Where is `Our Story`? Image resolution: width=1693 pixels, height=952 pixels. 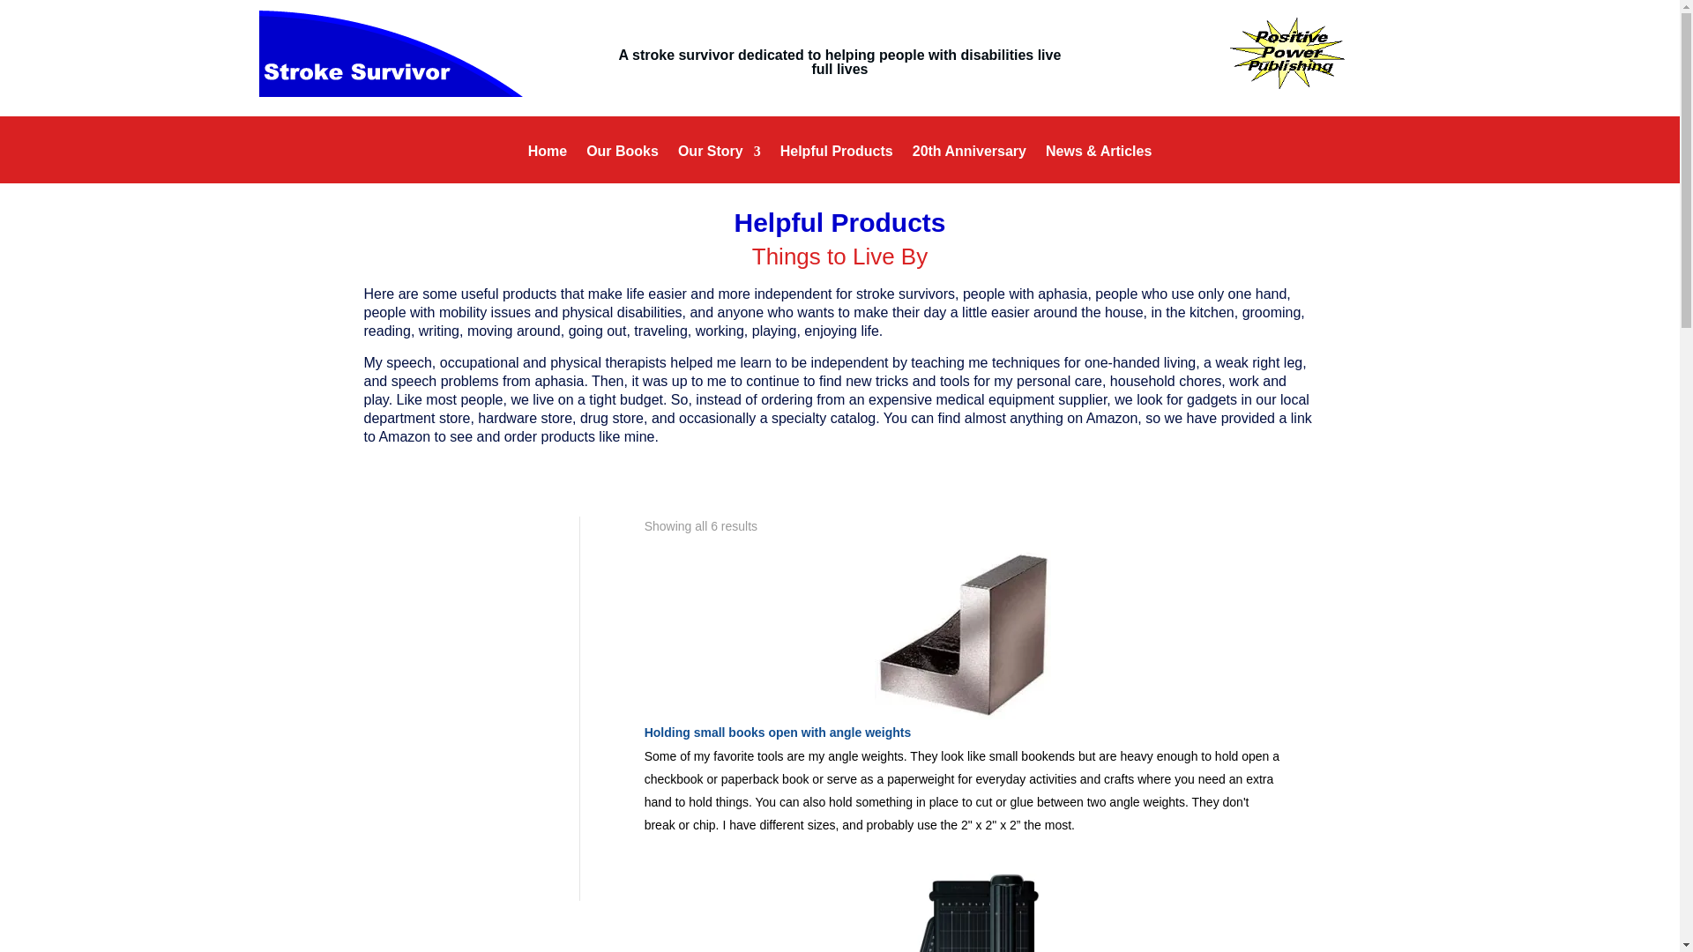
Our Story is located at coordinates (720, 164).